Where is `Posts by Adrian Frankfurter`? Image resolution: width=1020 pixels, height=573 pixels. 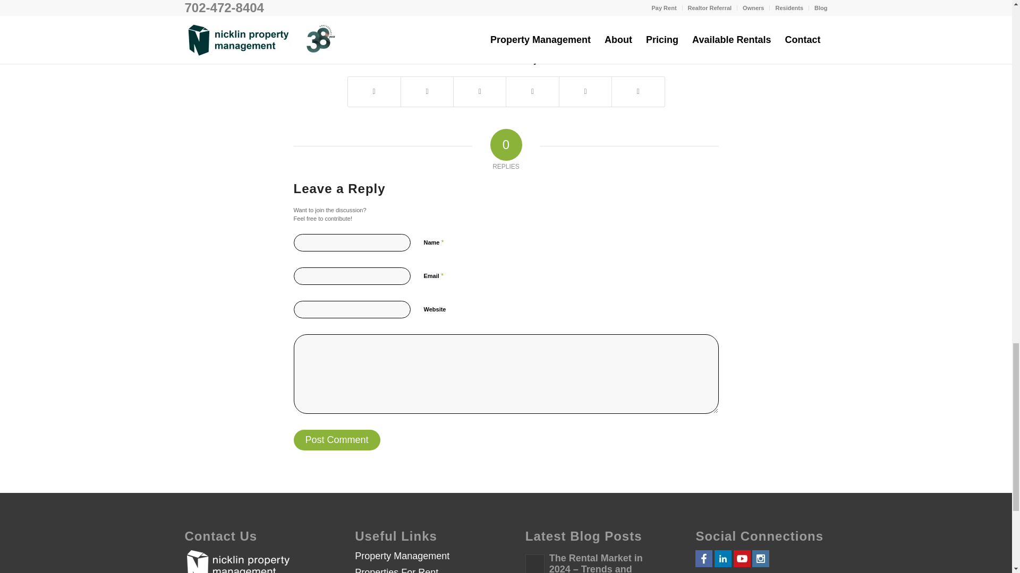
Posts by Adrian Frankfurter is located at coordinates (549, 21).